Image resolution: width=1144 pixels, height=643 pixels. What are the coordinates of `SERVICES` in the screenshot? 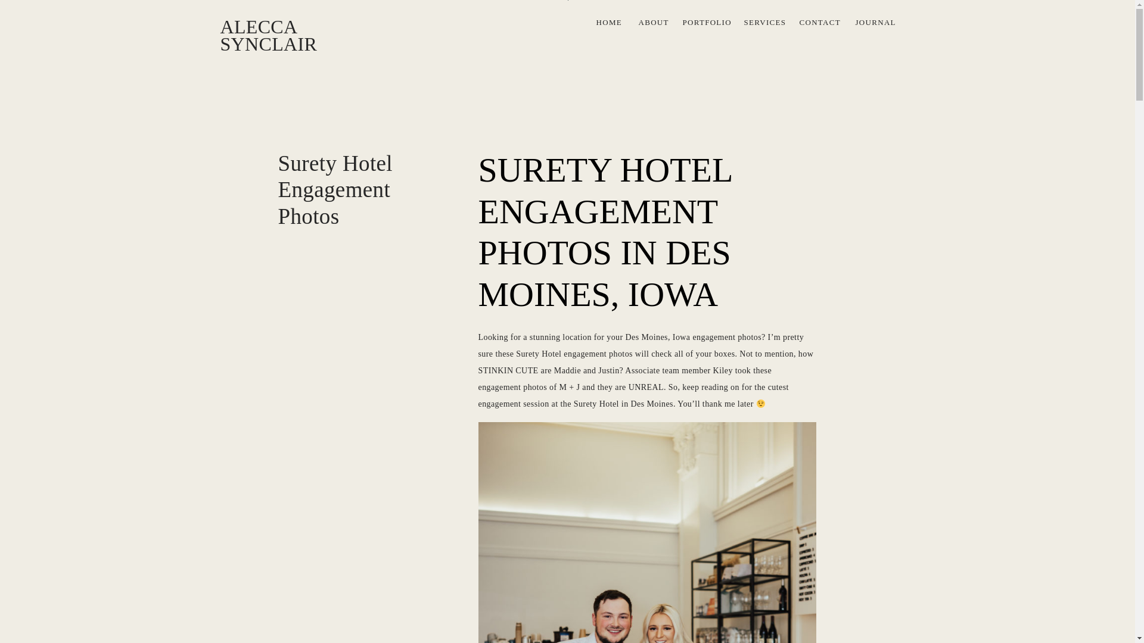 It's located at (763, 23).